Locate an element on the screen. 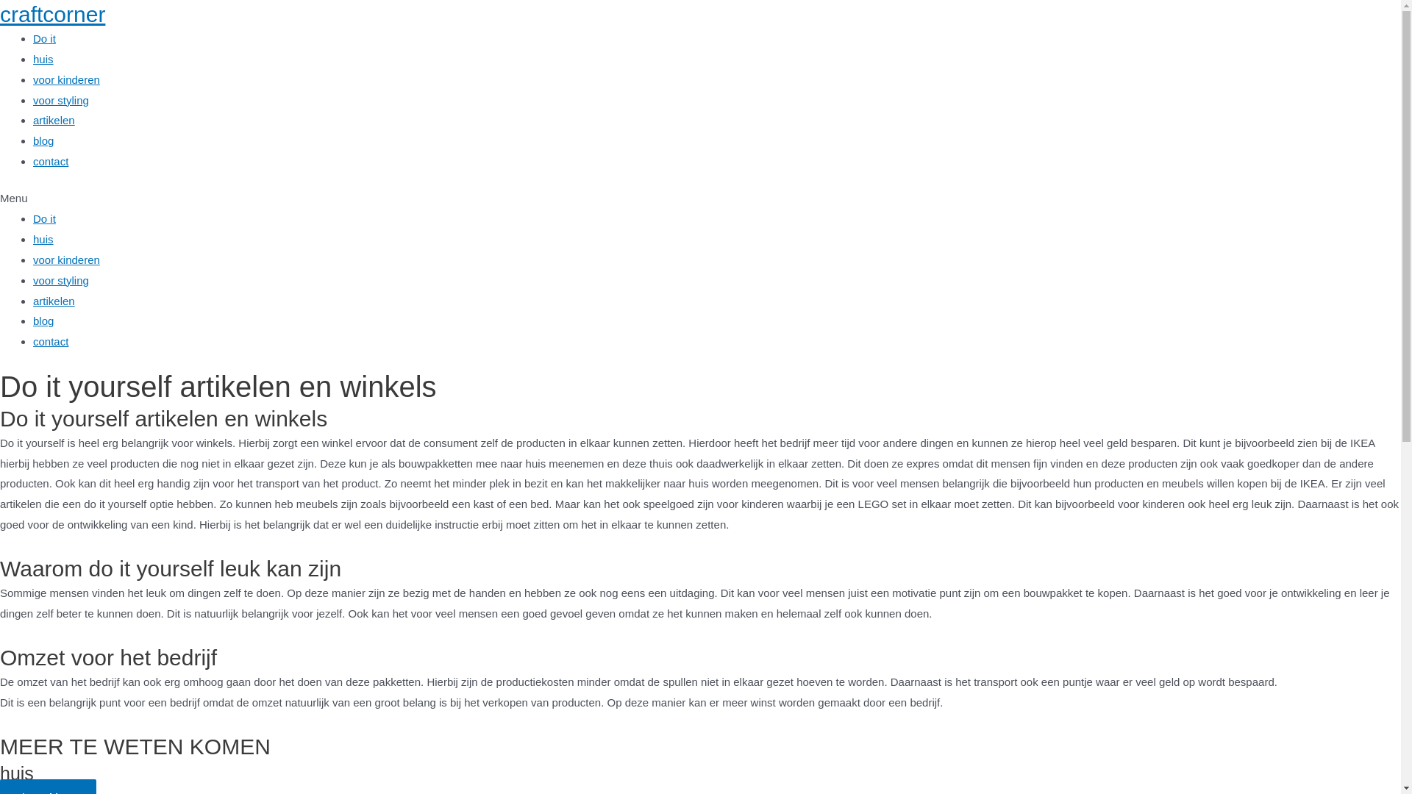 This screenshot has width=1412, height=794. contact is located at coordinates (51, 341).